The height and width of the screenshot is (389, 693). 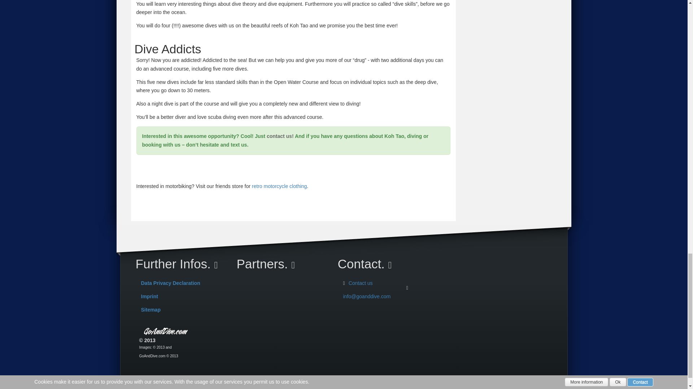 I want to click on Data Privacy Declaration, so click(x=170, y=283).